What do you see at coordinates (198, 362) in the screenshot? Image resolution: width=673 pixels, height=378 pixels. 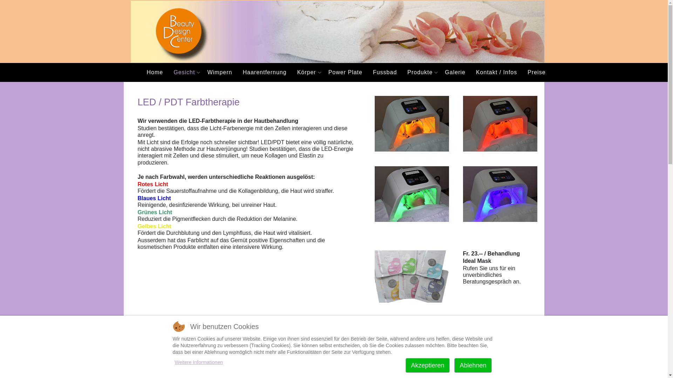 I see `Weitere Informationen` at bounding box center [198, 362].